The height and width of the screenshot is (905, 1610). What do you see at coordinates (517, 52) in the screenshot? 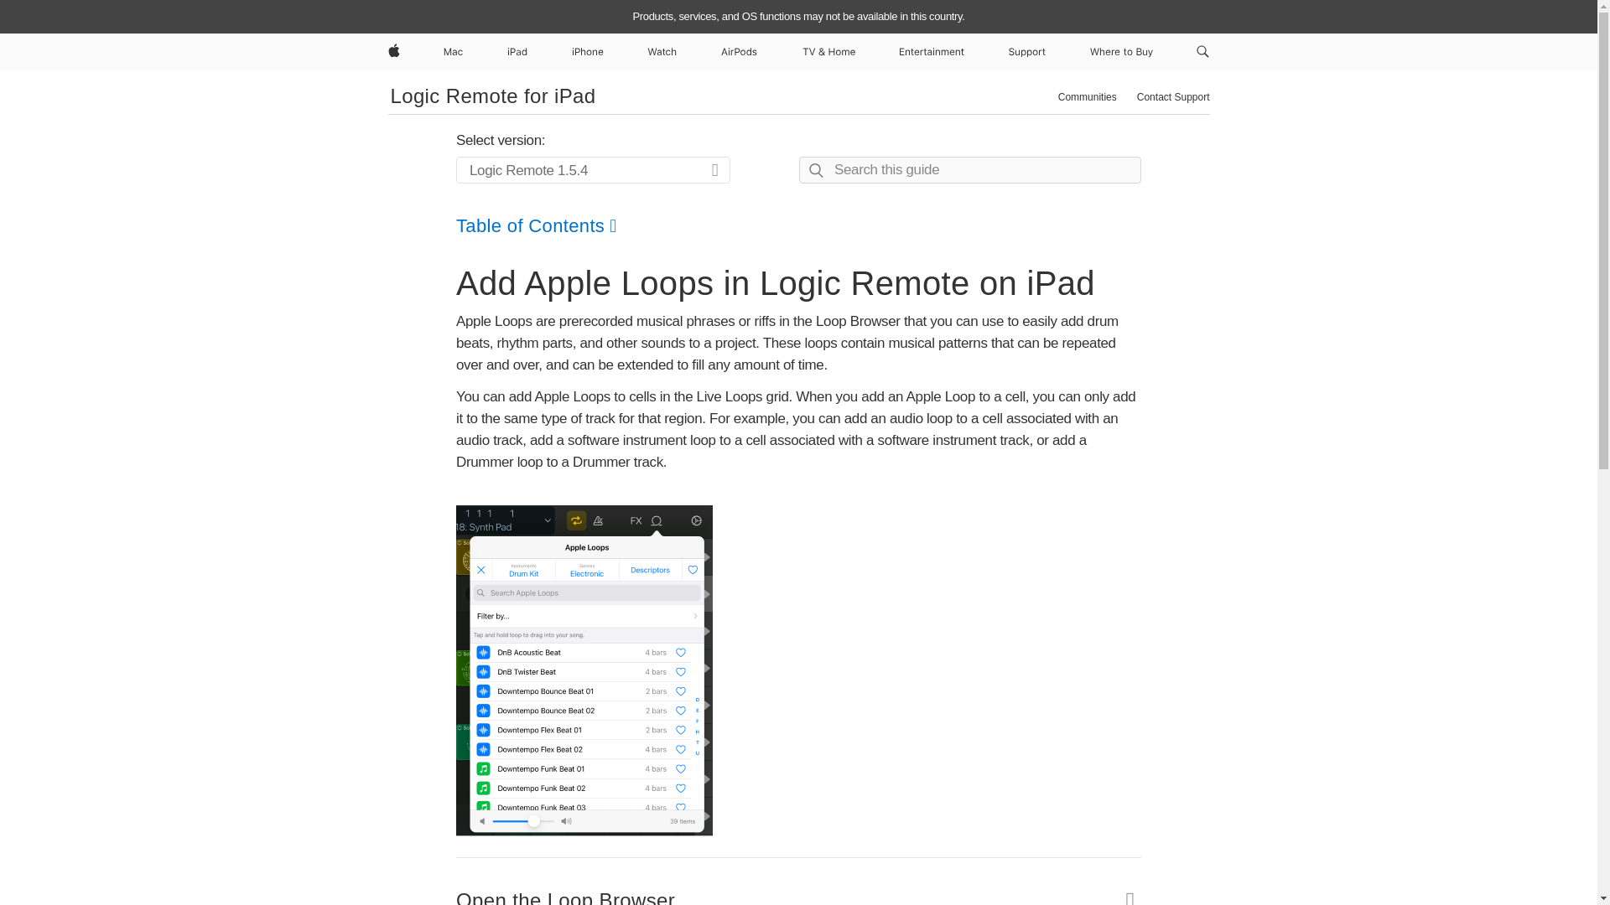
I see `iPad` at bounding box center [517, 52].